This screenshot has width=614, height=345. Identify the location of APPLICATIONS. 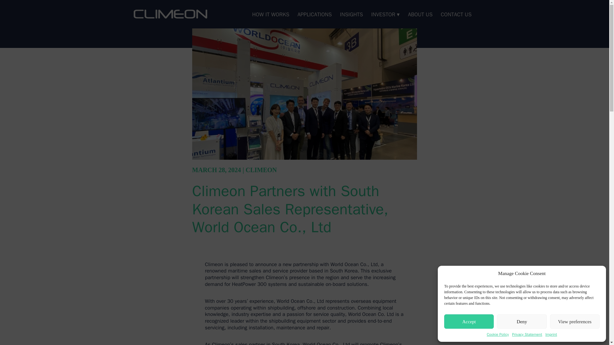
(315, 16).